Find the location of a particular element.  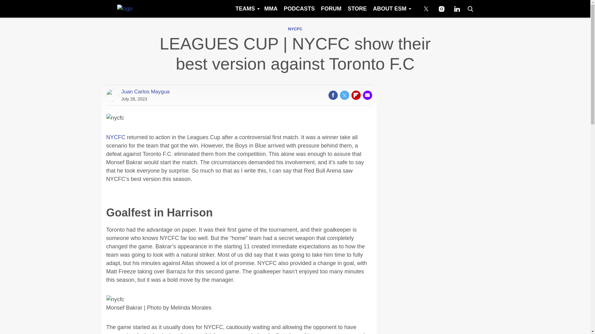

PODCASTS is located at coordinates (299, 9).